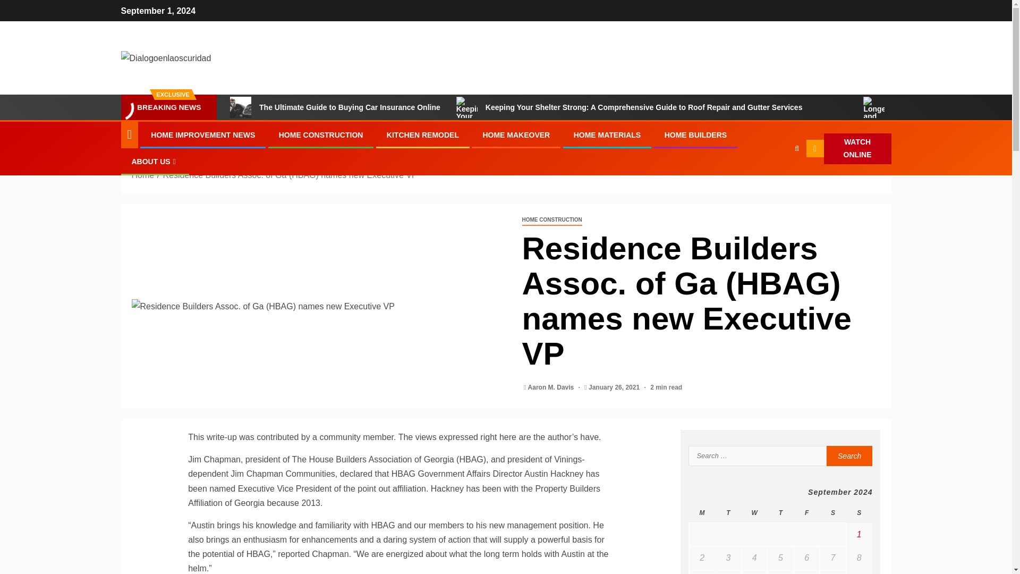  What do you see at coordinates (806, 513) in the screenshot?
I see `Friday` at bounding box center [806, 513].